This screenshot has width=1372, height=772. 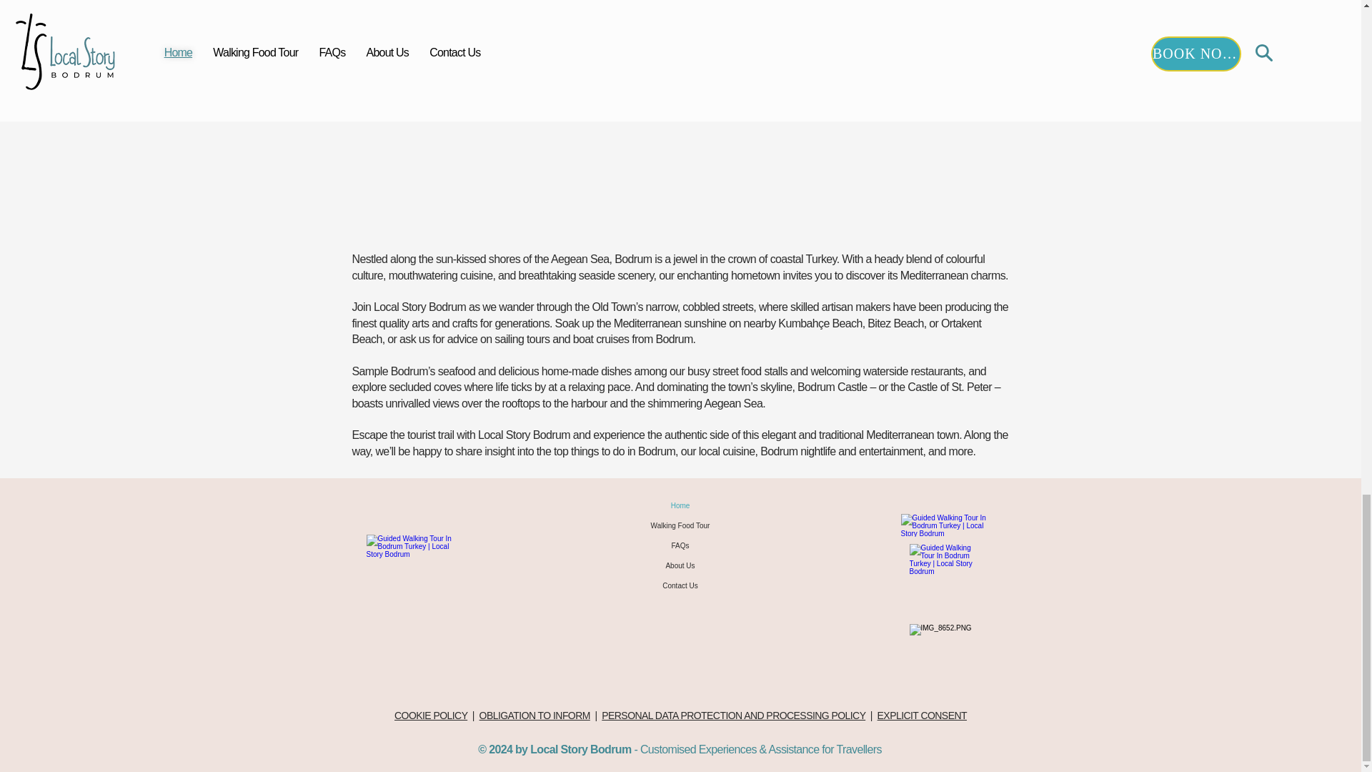 I want to click on Local Story Bodrum Logo.webp, so click(x=416, y=575).